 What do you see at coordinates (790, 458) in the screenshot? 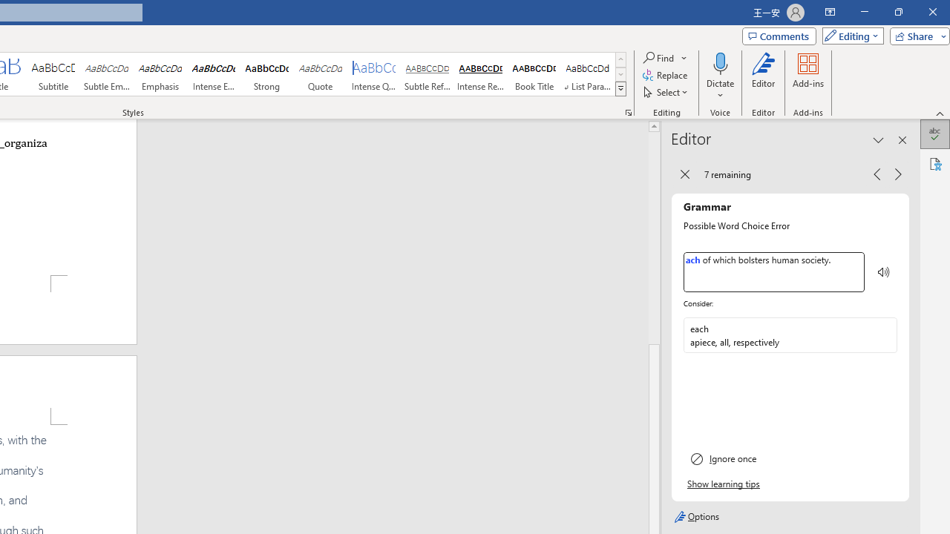
I see `Ignore once` at bounding box center [790, 458].